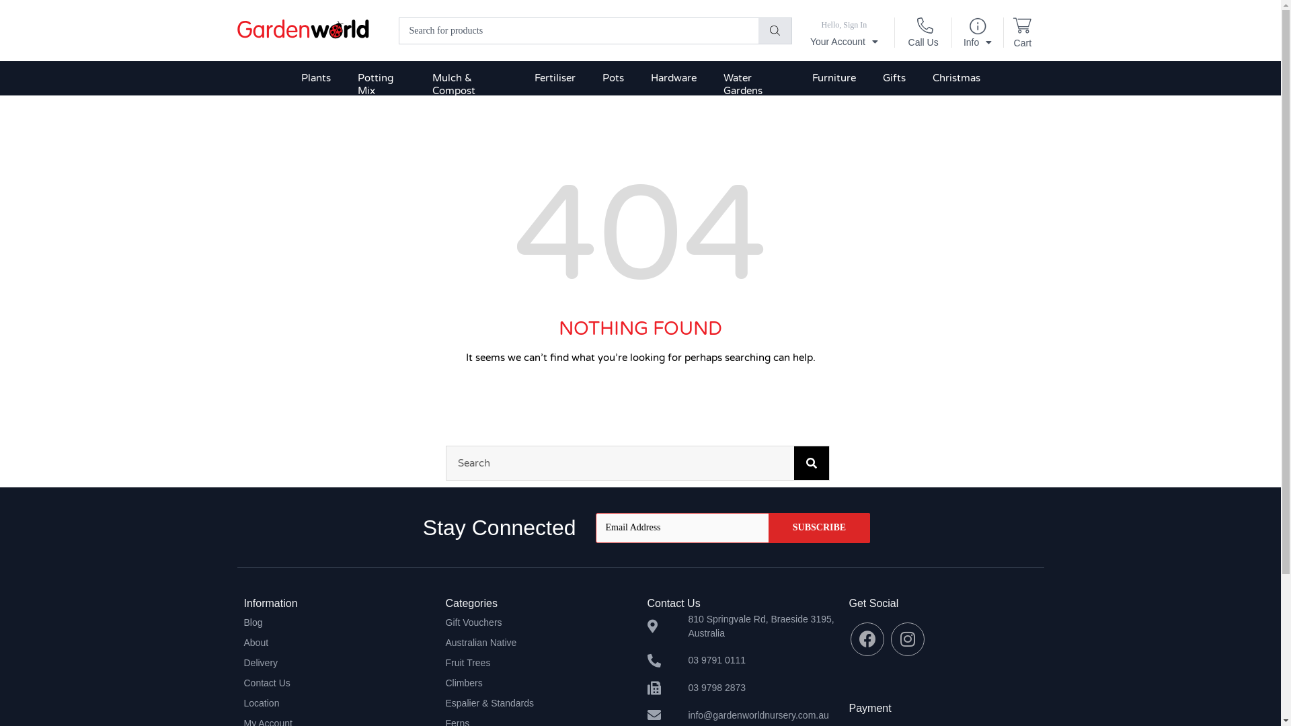 The image size is (1291, 726). What do you see at coordinates (338, 622) in the screenshot?
I see `Blog` at bounding box center [338, 622].